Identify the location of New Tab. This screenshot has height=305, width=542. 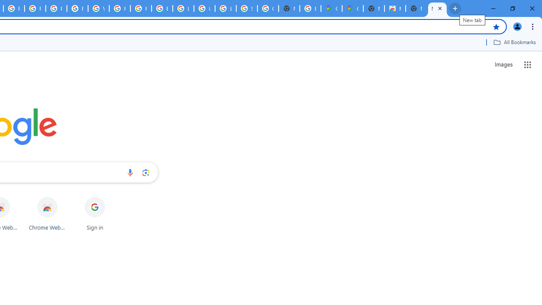
(437, 8).